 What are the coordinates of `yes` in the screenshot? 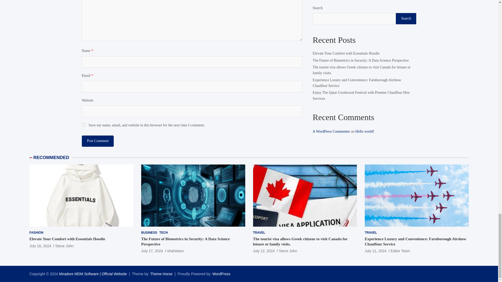 It's located at (83, 124).